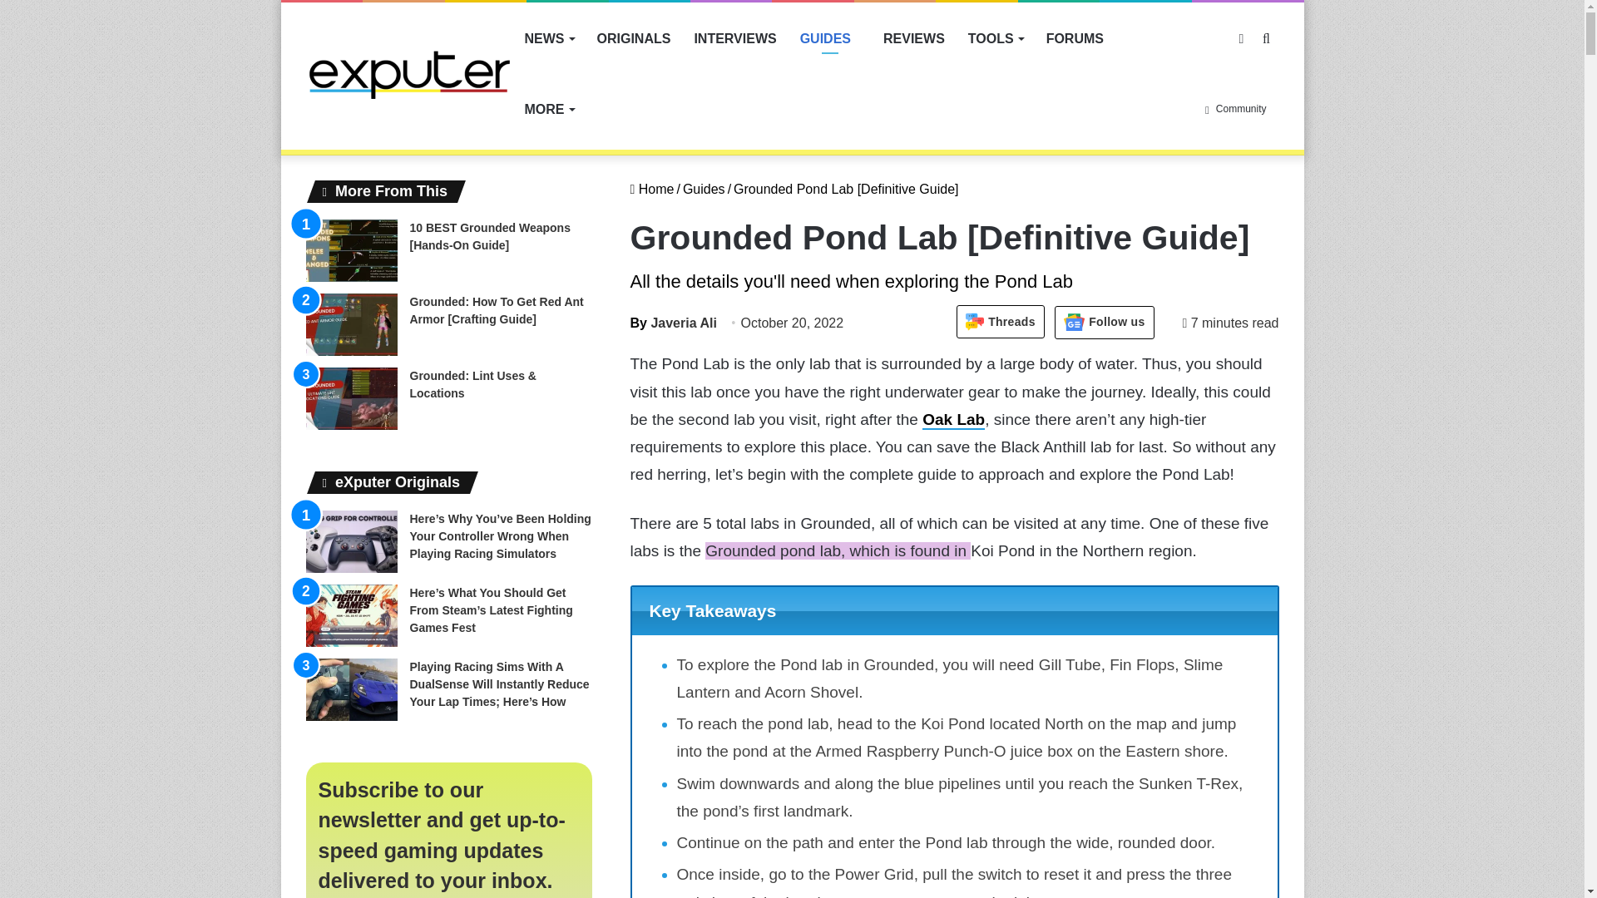 Image resolution: width=1597 pixels, height=898 pixels. What do you see at coordinates (548, 108) in the screenshot?
I see `MORE` at bounding box center [548, 108].